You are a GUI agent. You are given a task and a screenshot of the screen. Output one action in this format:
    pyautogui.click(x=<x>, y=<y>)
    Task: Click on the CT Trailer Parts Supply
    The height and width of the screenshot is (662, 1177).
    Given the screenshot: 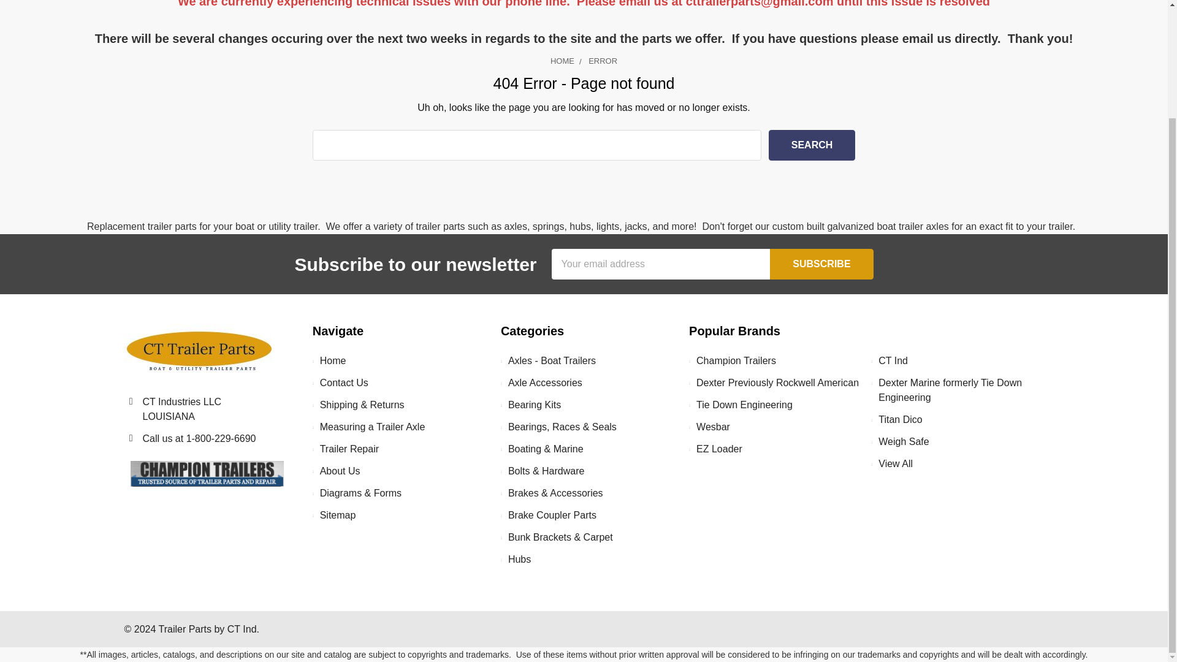 What is the action you would take?
    pyautogui.click(x=200, y=352)
    